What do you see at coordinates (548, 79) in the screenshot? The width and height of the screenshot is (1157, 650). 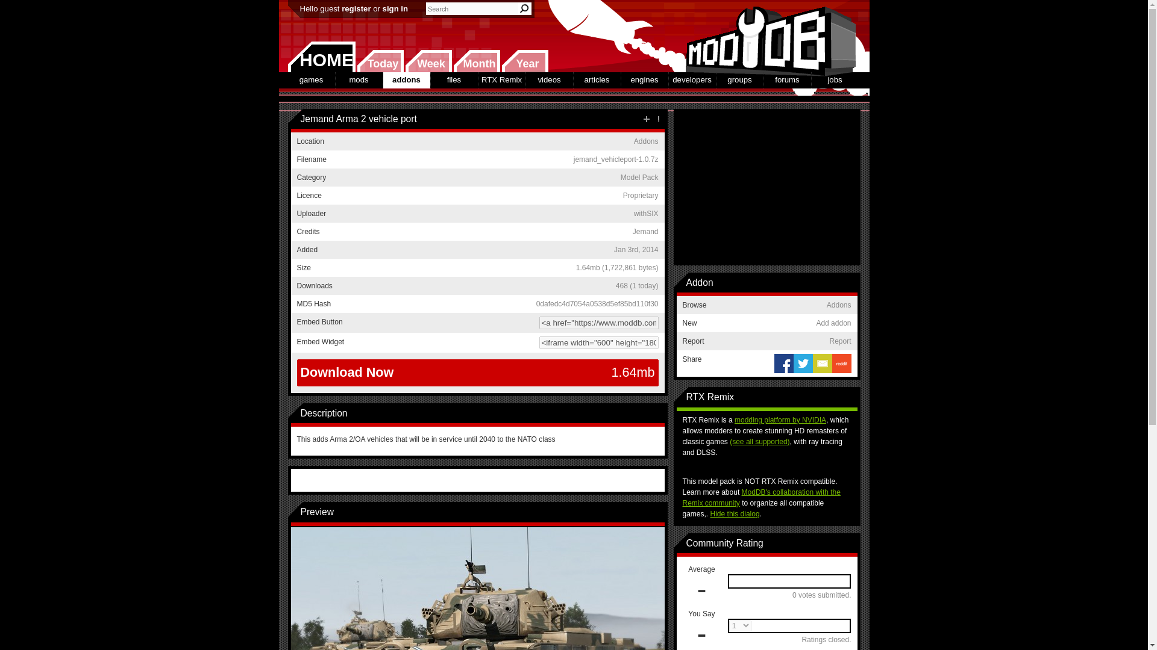 I see `videos` at bounding box center [548, 79].